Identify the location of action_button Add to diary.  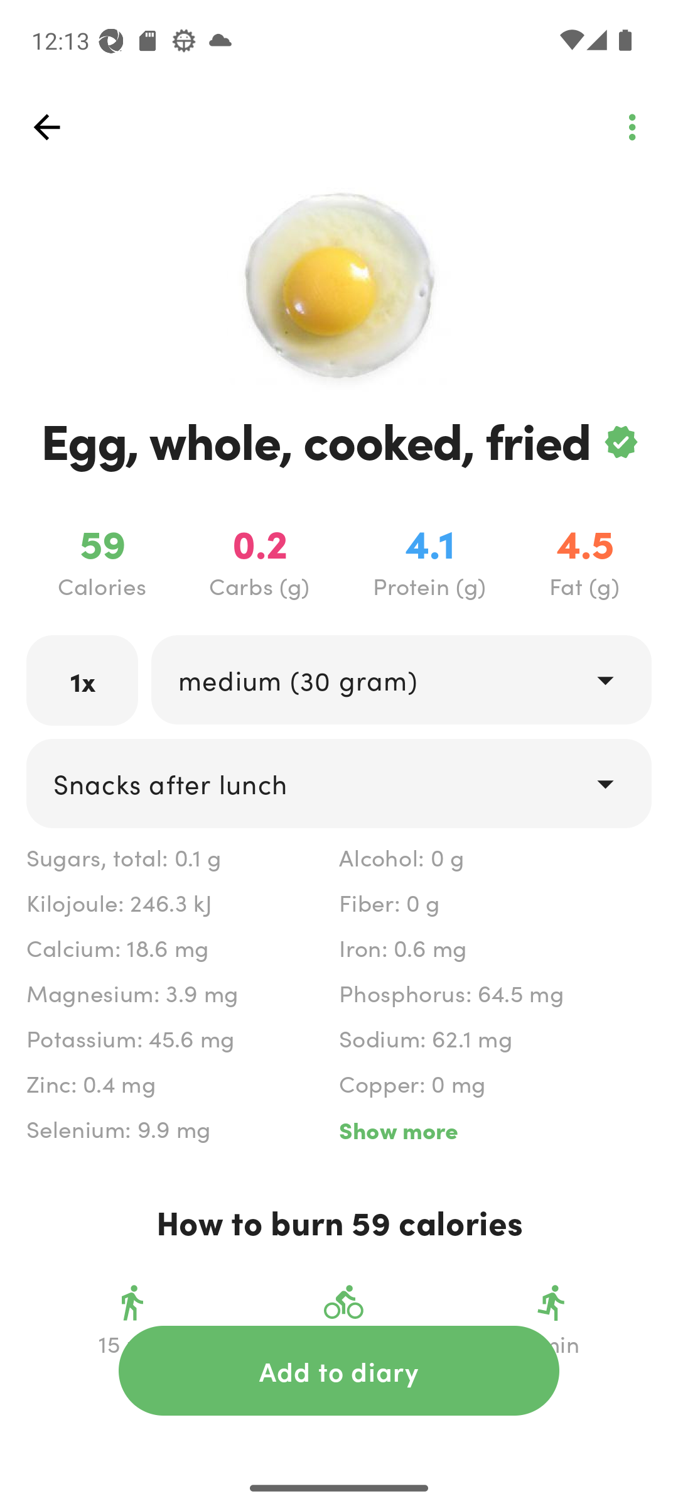
(339, 1370).